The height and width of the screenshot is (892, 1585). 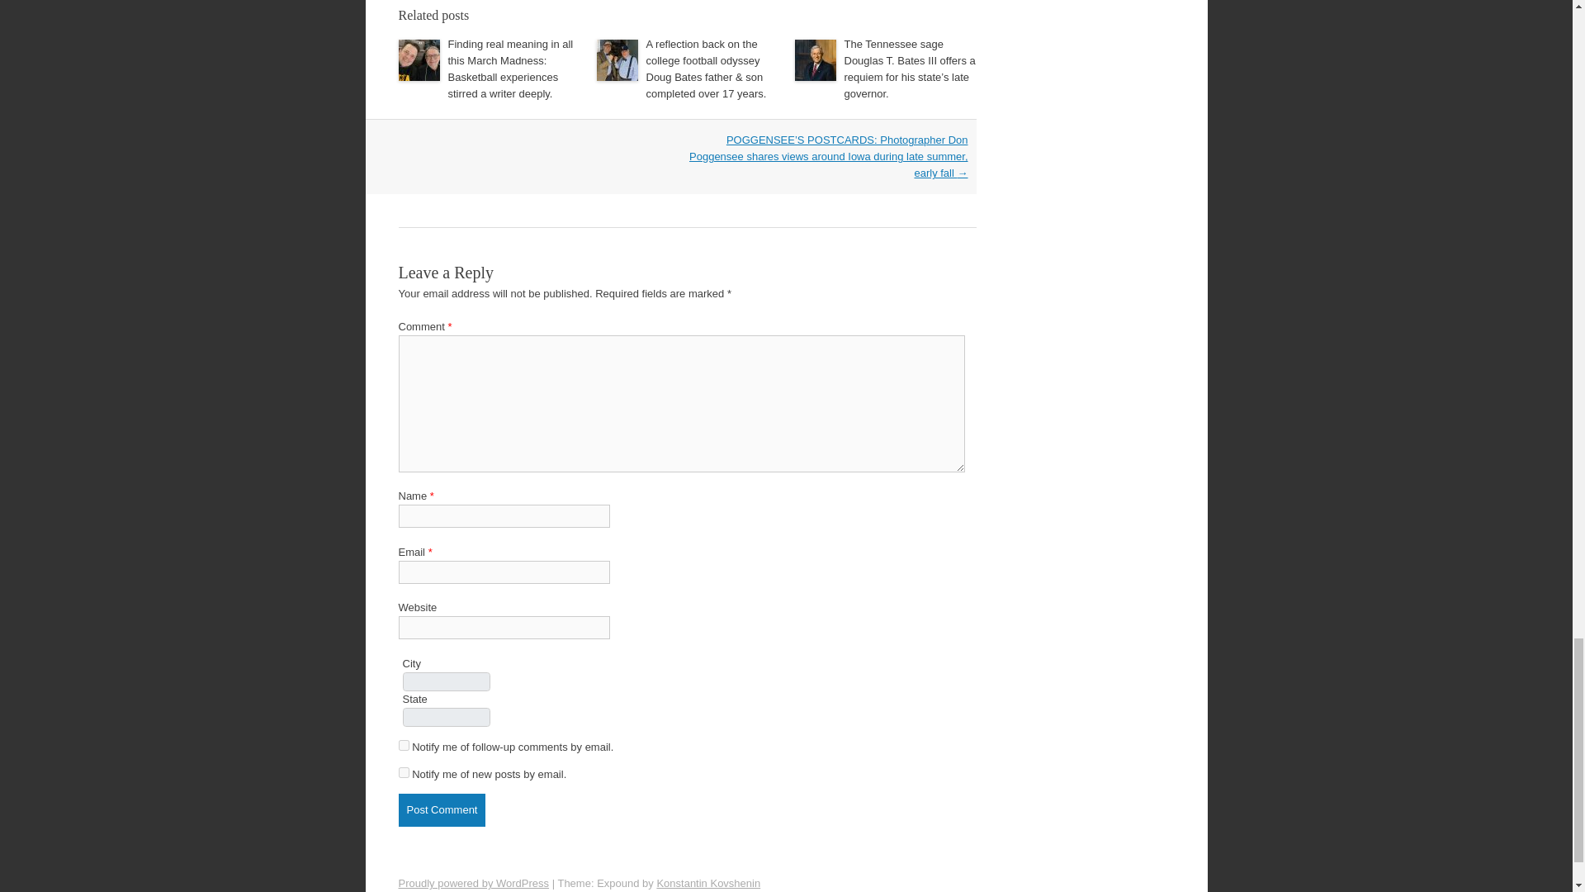 I want to click on Post Comment, so click(x=441, y=810).